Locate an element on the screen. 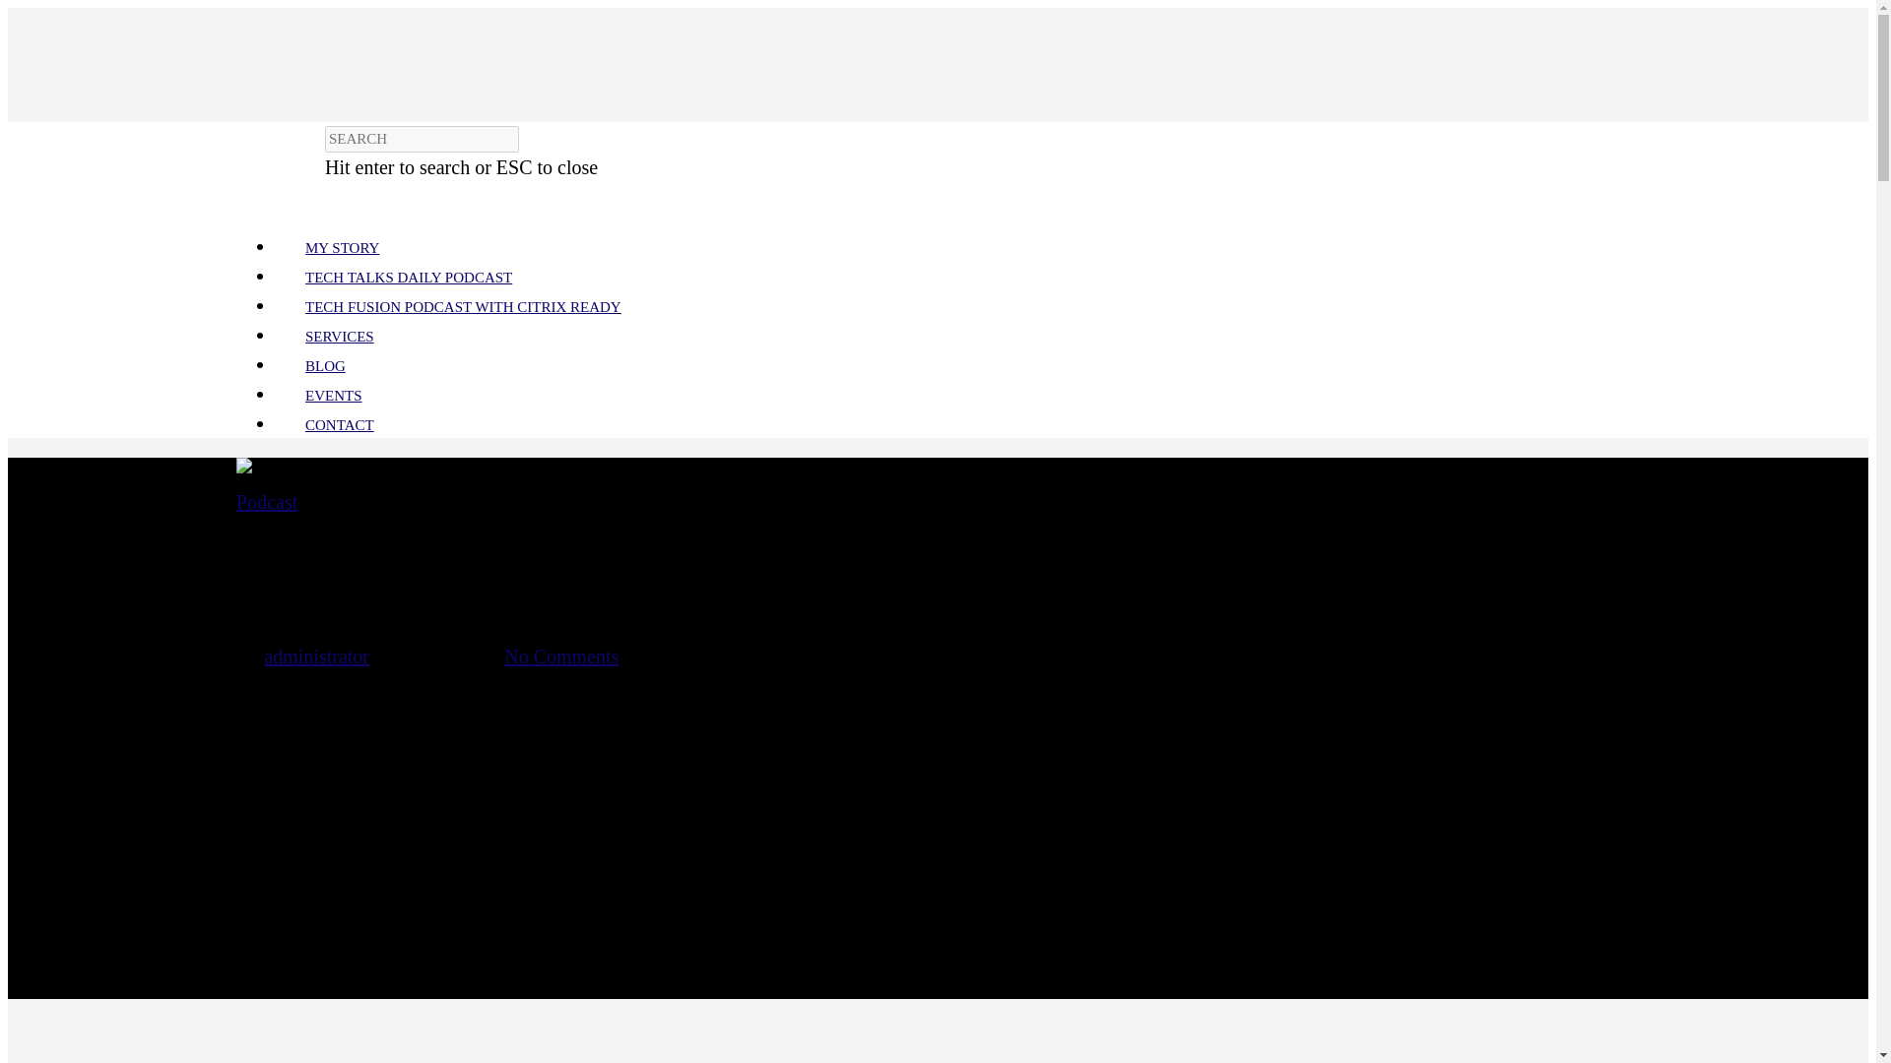 The width and height of the screenshot is (1891, 1063). administrator is located at coordinates (316, 656).